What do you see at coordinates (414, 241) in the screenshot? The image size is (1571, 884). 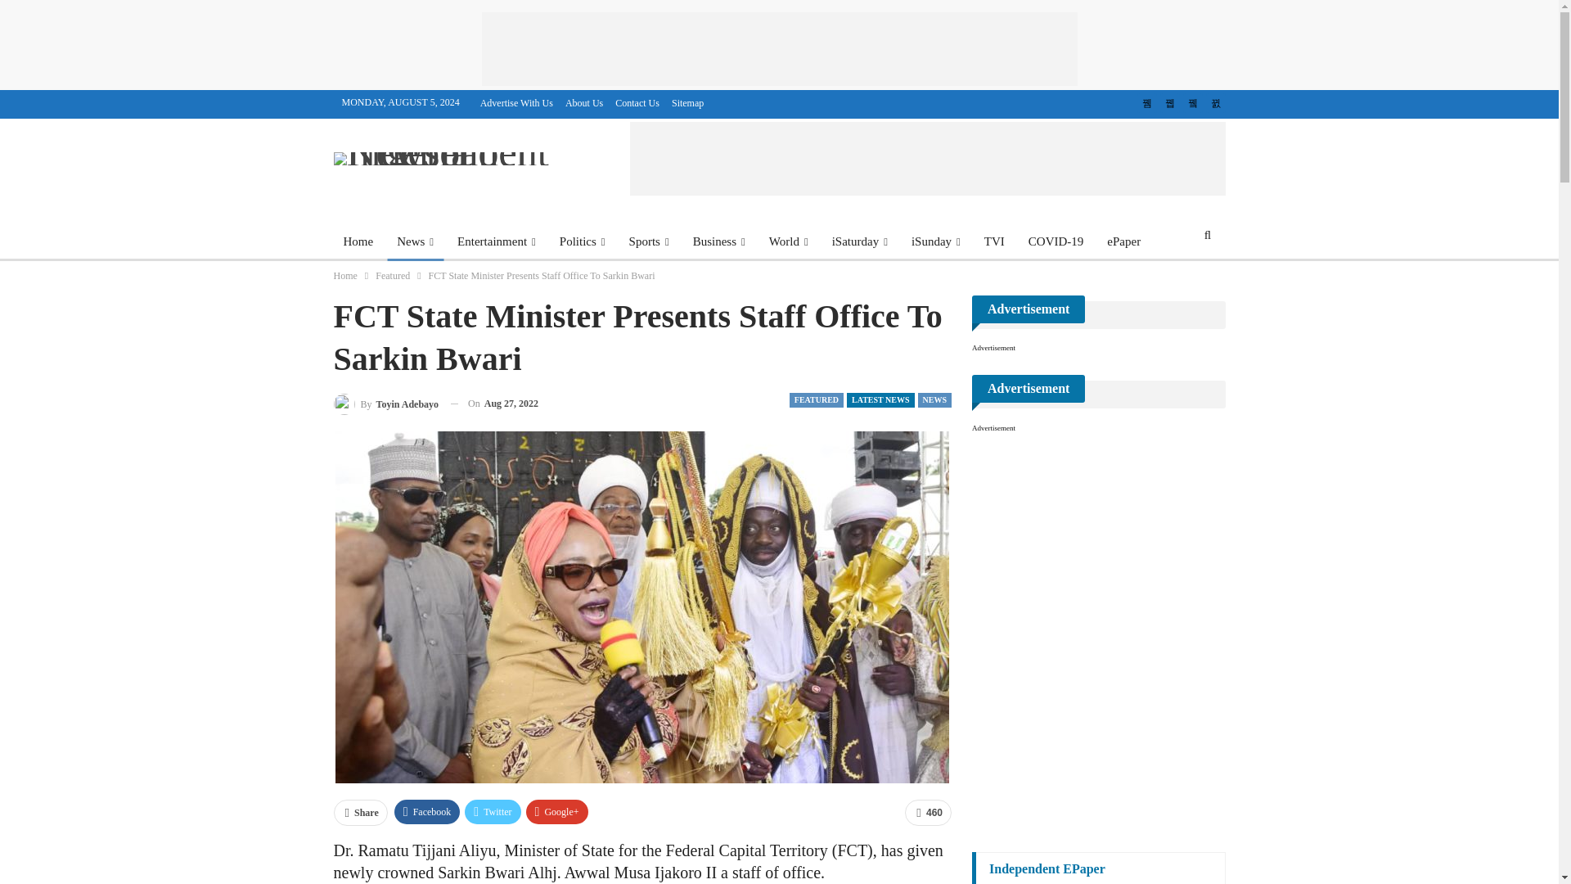 I see `News` at bounding box center [414, 241].